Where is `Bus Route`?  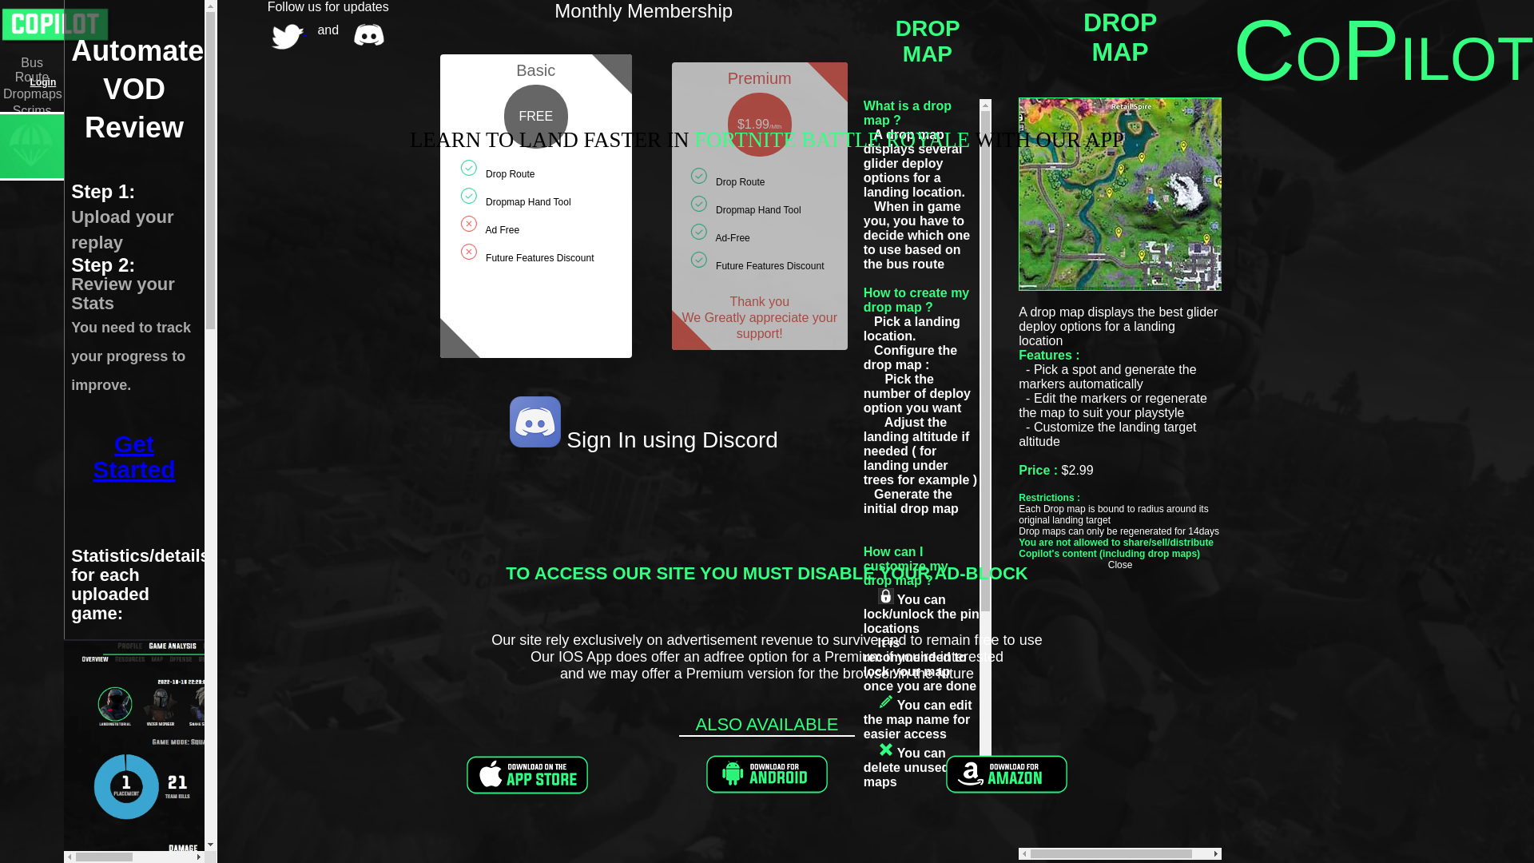 Bus Route is located at coordinates (32, 77).